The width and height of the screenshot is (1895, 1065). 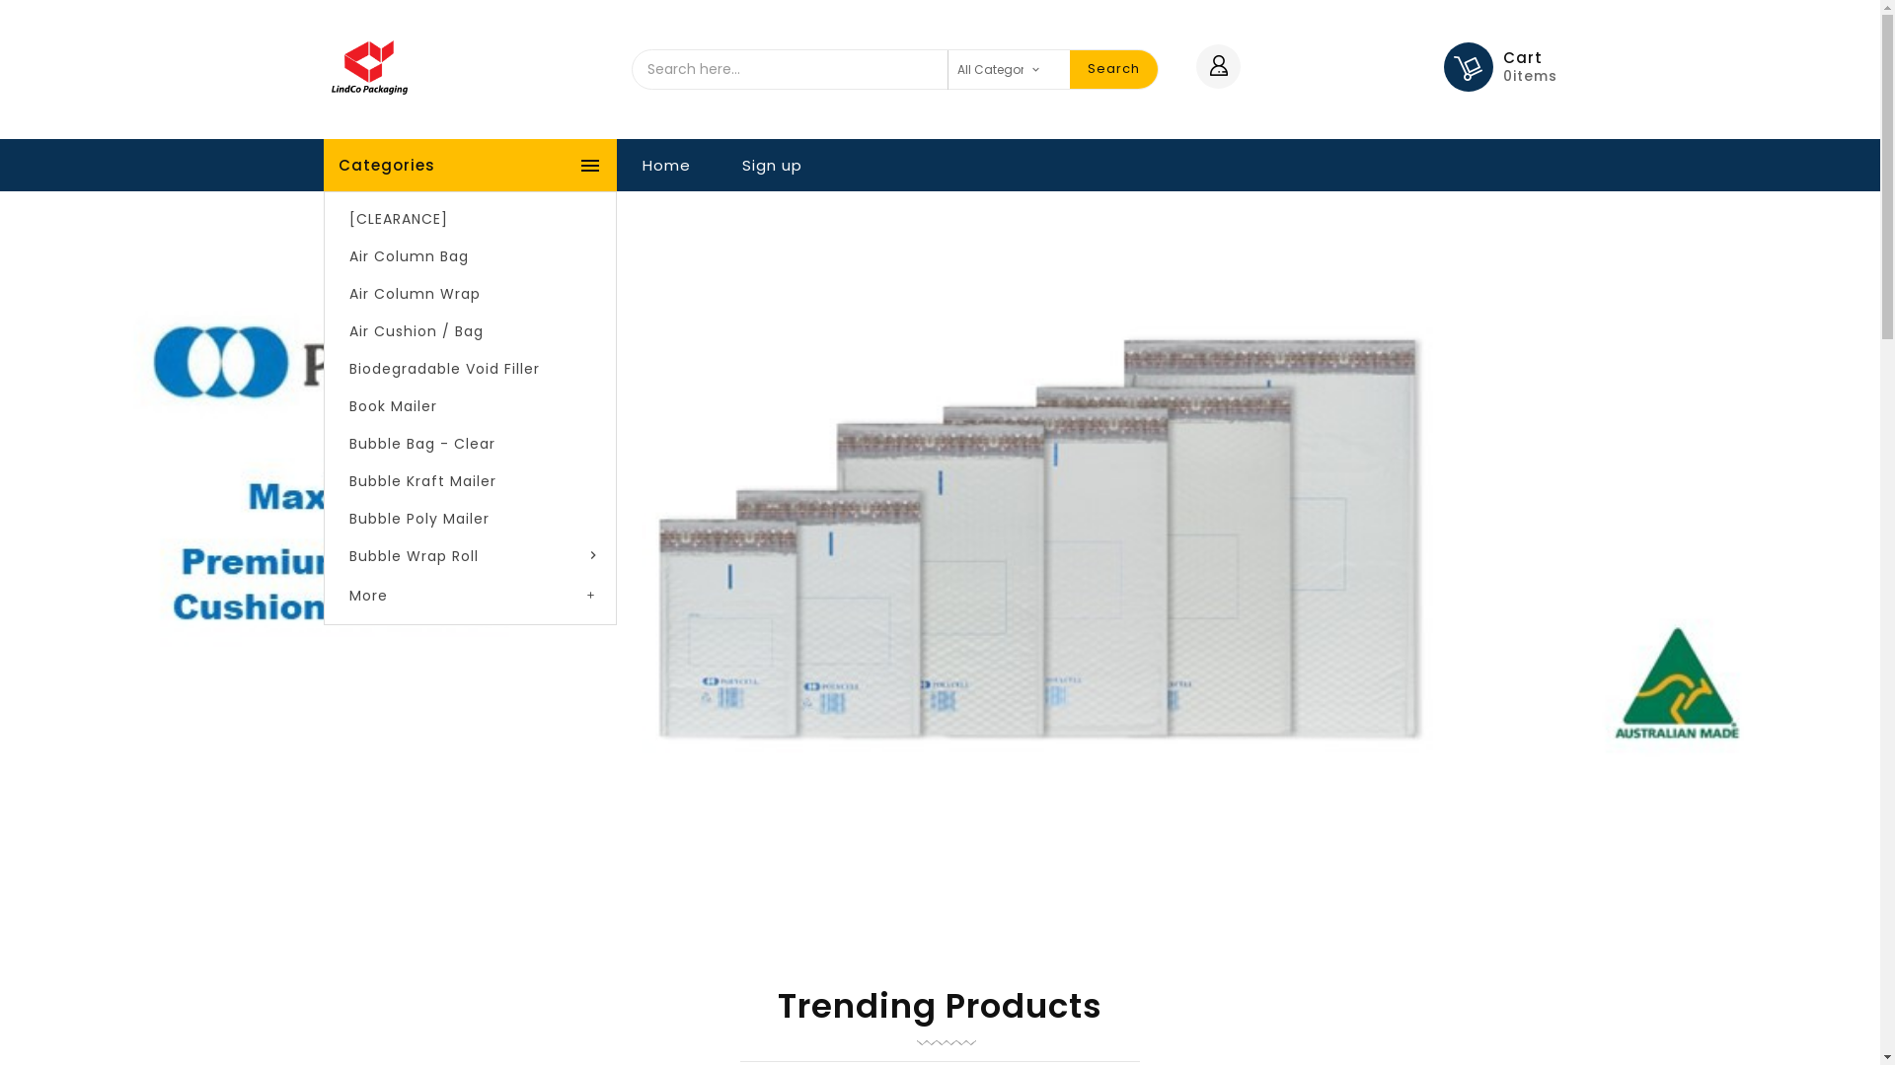 What do you see at coordinates (665, 166) in the screenshot?
I see `Home` at bounding box center [665, 166].